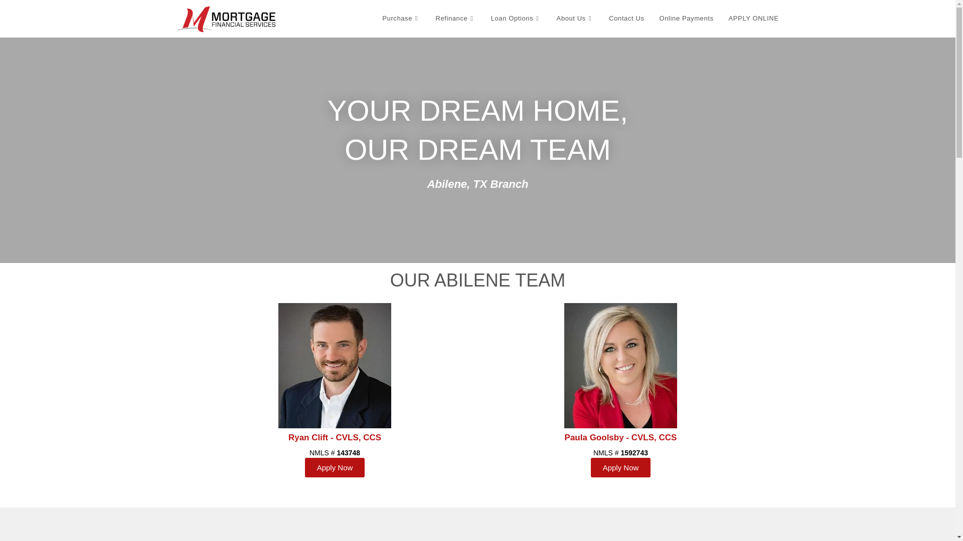 The width and height of the screenshot is (963, 541). I want to click on About Us, so click(575, 19).